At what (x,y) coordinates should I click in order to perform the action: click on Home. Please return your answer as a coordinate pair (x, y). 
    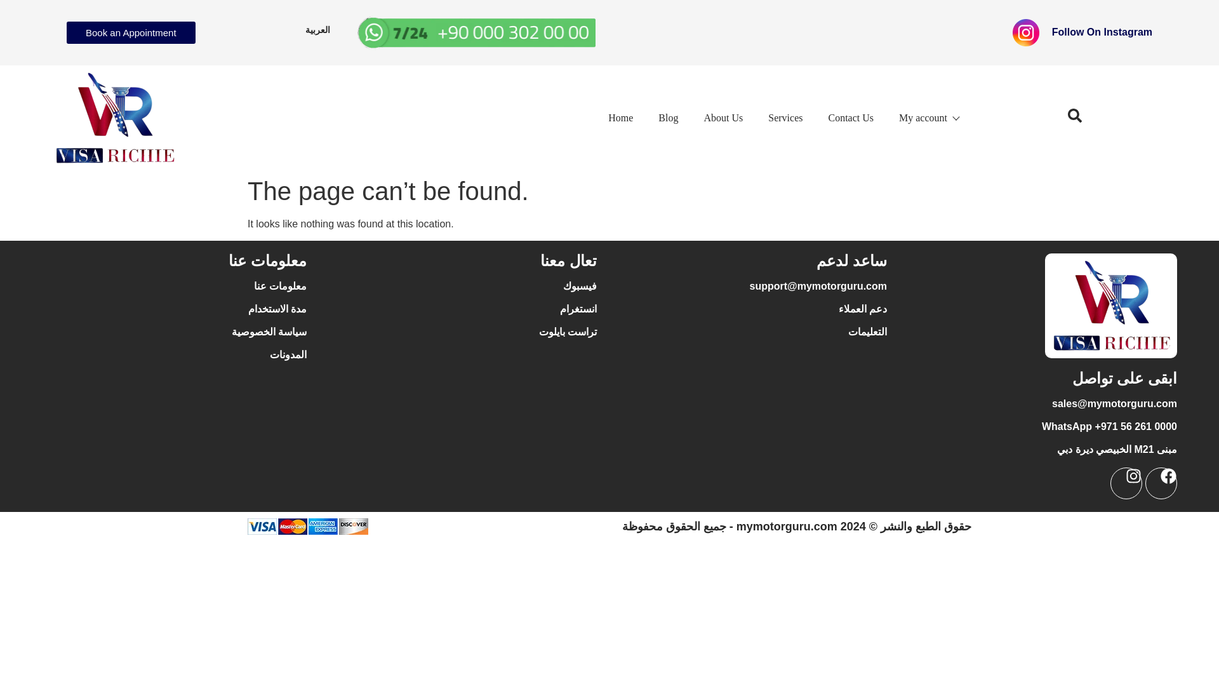
    Looking at the image, I should click on (620, 118).